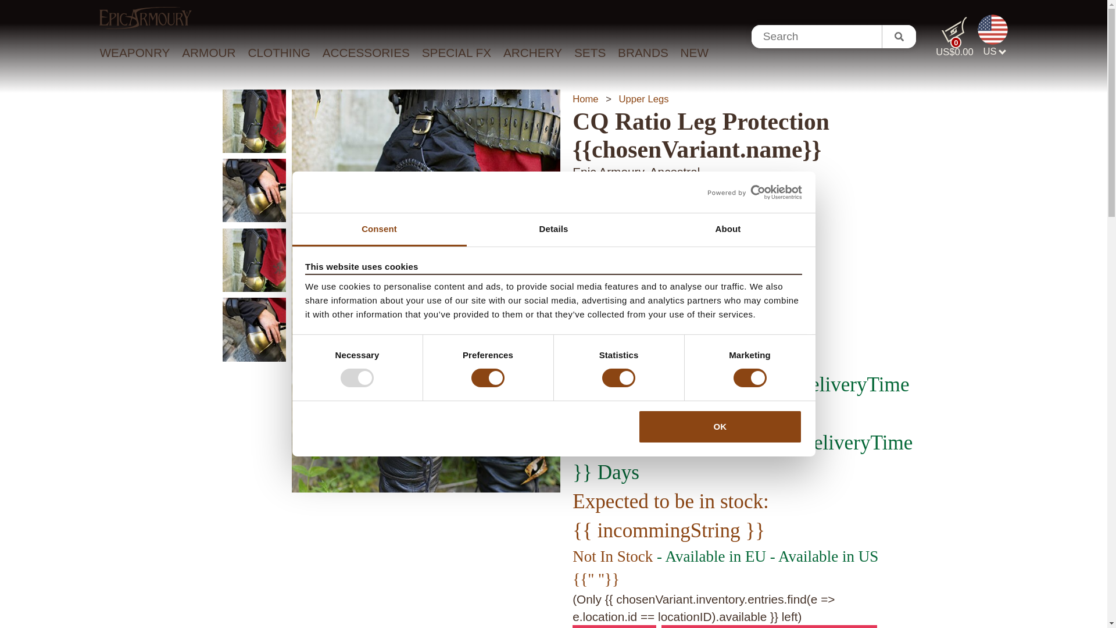 The width and height of the screenshot is (1116, 628). I want to click on OK, so click(720, 427).